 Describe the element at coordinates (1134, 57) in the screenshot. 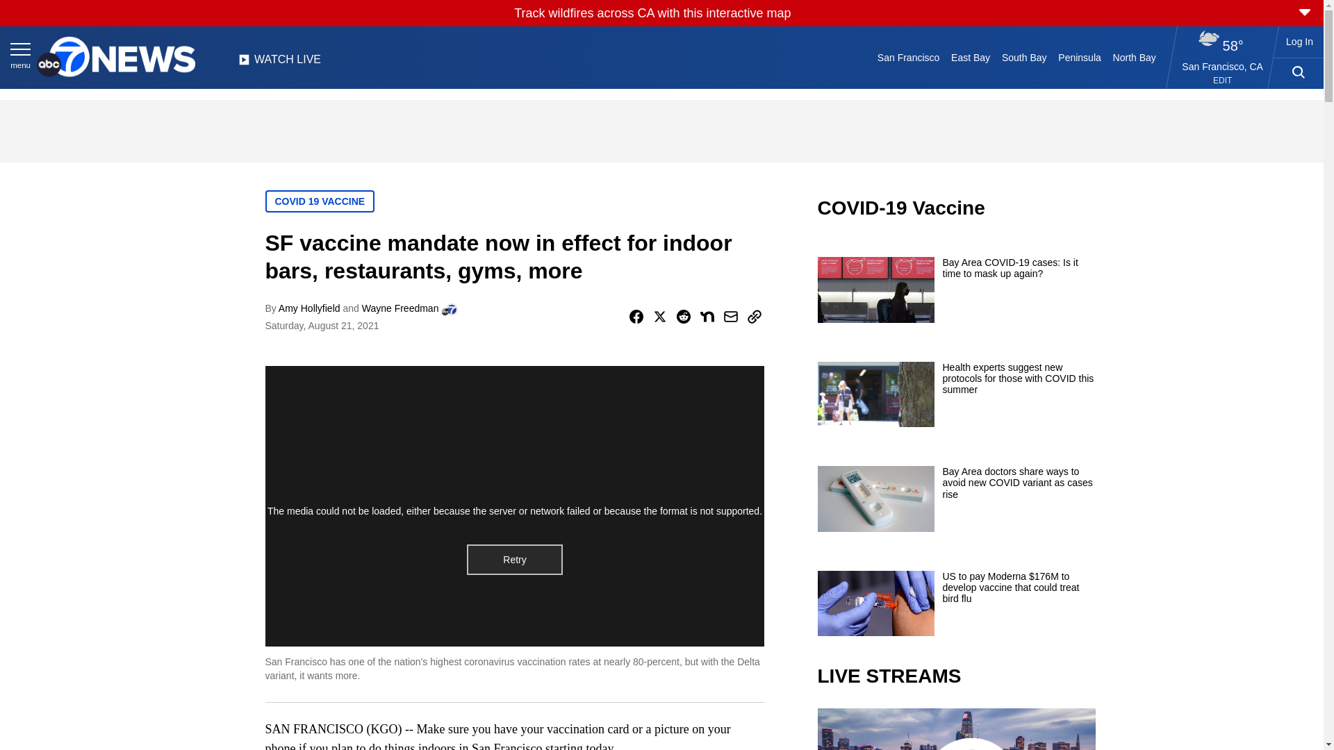

I see `North Bay` at that location.